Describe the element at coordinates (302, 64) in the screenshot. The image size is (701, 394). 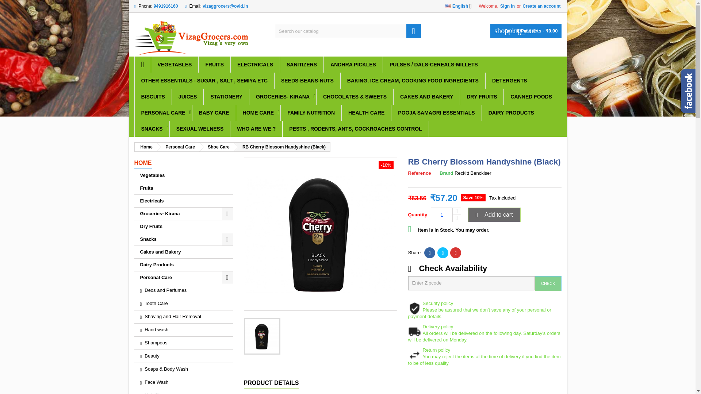
I see `SANITIZERS` at that location.